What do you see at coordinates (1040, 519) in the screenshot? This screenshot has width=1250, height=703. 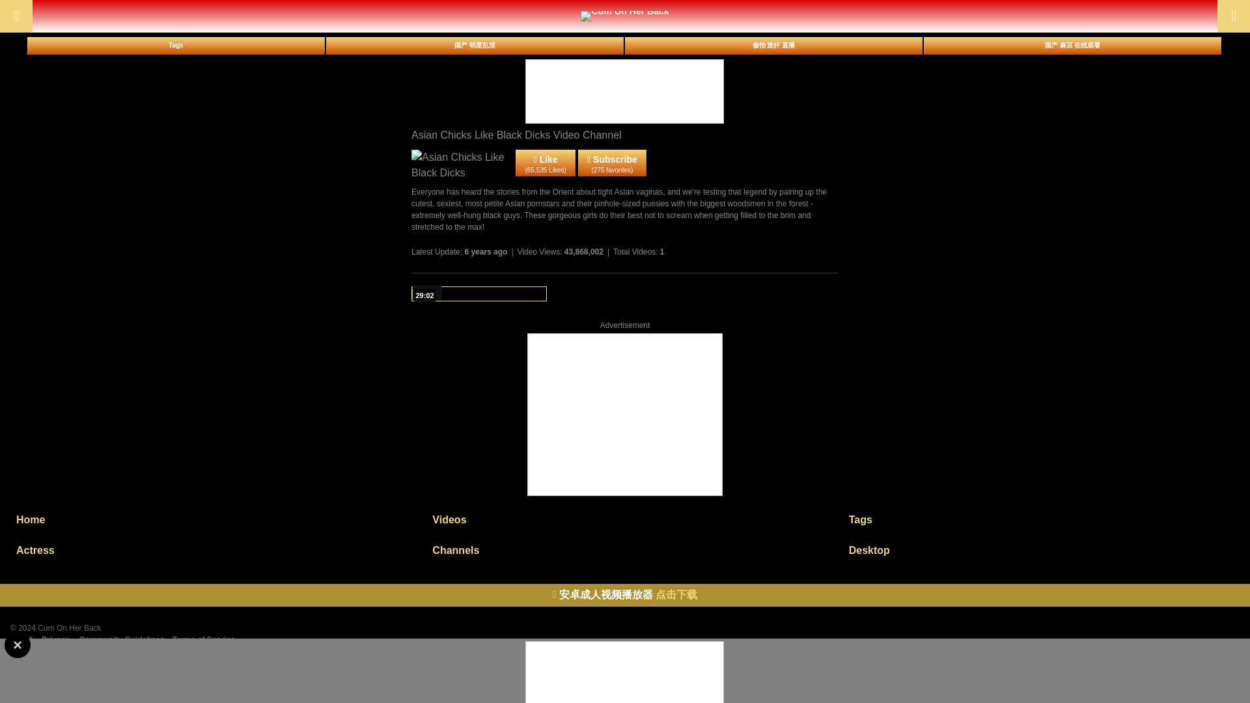 I see `Tags` at bounding box center [1040, 519].